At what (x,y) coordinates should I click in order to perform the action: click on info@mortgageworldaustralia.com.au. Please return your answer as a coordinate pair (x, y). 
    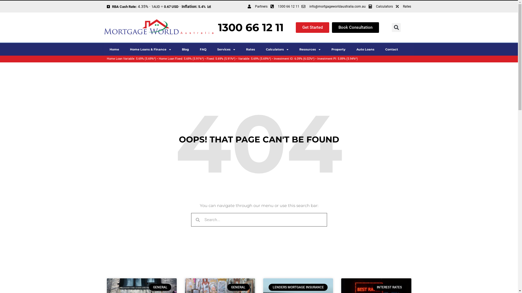
    Looking at the image, I should click on (333, 7).